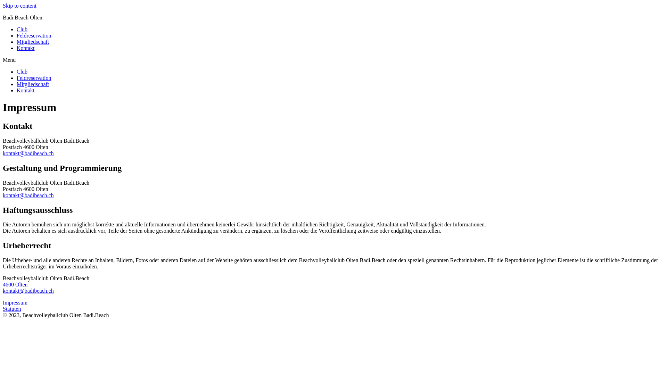 This screenshot has height=375, width=667. I want to click on Mitgliedschaft, so click(33, 84).